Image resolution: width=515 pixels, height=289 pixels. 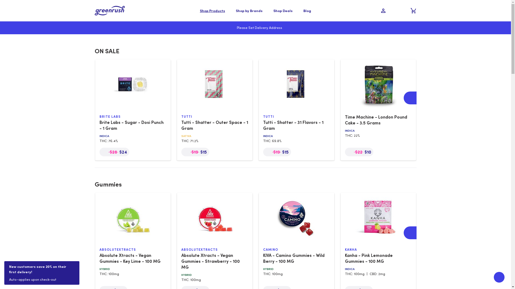 I want to click on KIVA - Camino Gummies - Wild Berry - 100 MG, so click(x=293, y=258).